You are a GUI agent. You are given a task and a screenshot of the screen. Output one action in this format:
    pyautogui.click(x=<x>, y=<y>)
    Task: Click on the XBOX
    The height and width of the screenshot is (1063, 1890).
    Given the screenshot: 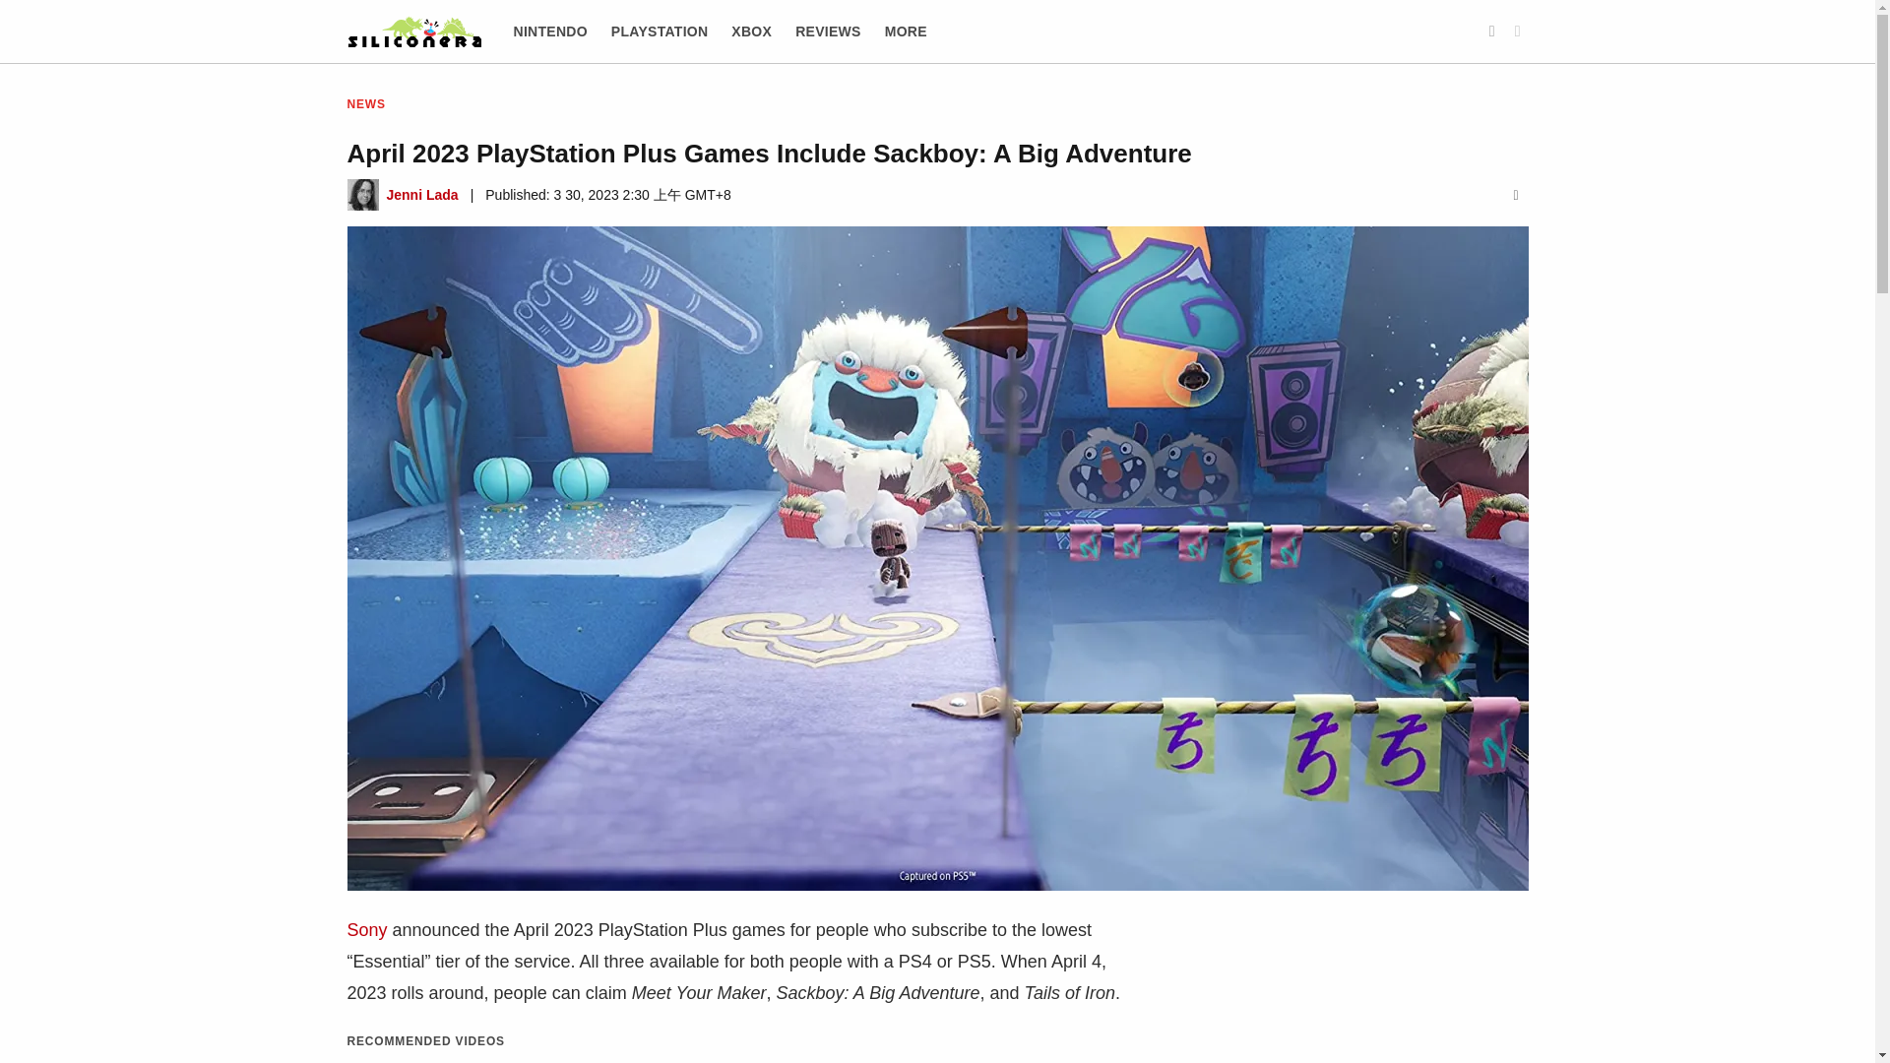 What is the action you would take?
    pyautogui.click(x=751, y=31)
    